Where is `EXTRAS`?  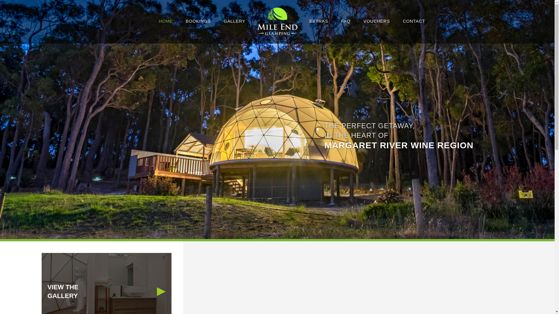
EXTRAS is located at coordinates (319, 21).